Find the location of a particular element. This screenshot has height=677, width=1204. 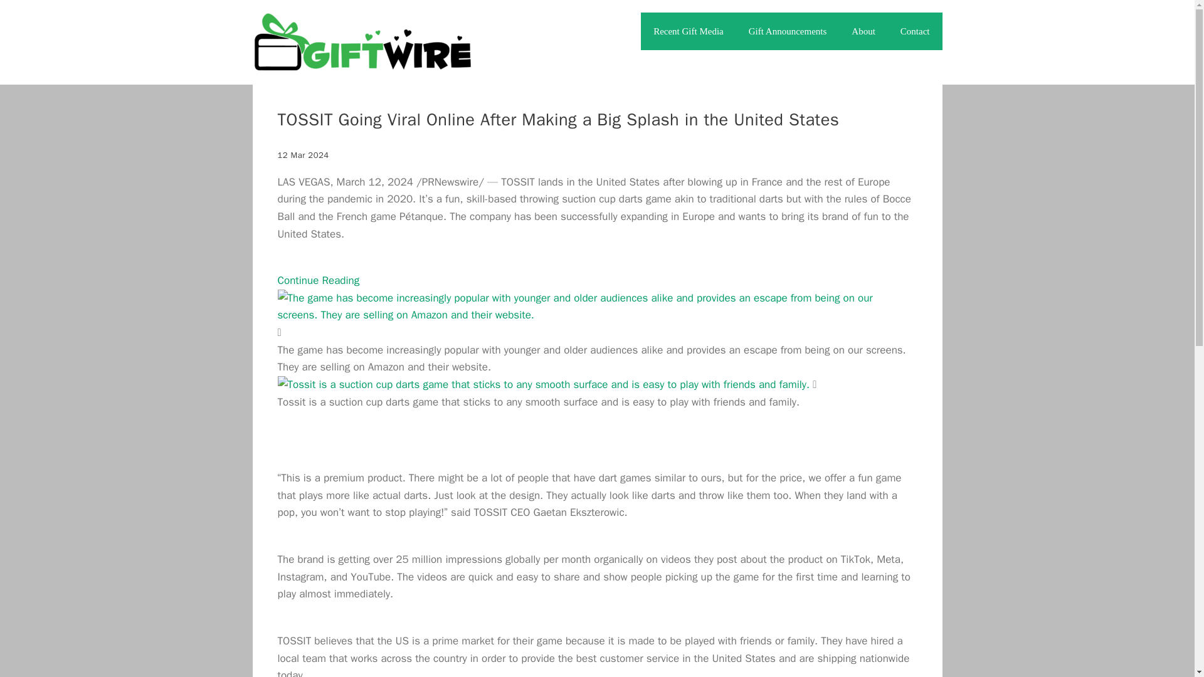

Continue Reading is located at coordinates (317, 280).